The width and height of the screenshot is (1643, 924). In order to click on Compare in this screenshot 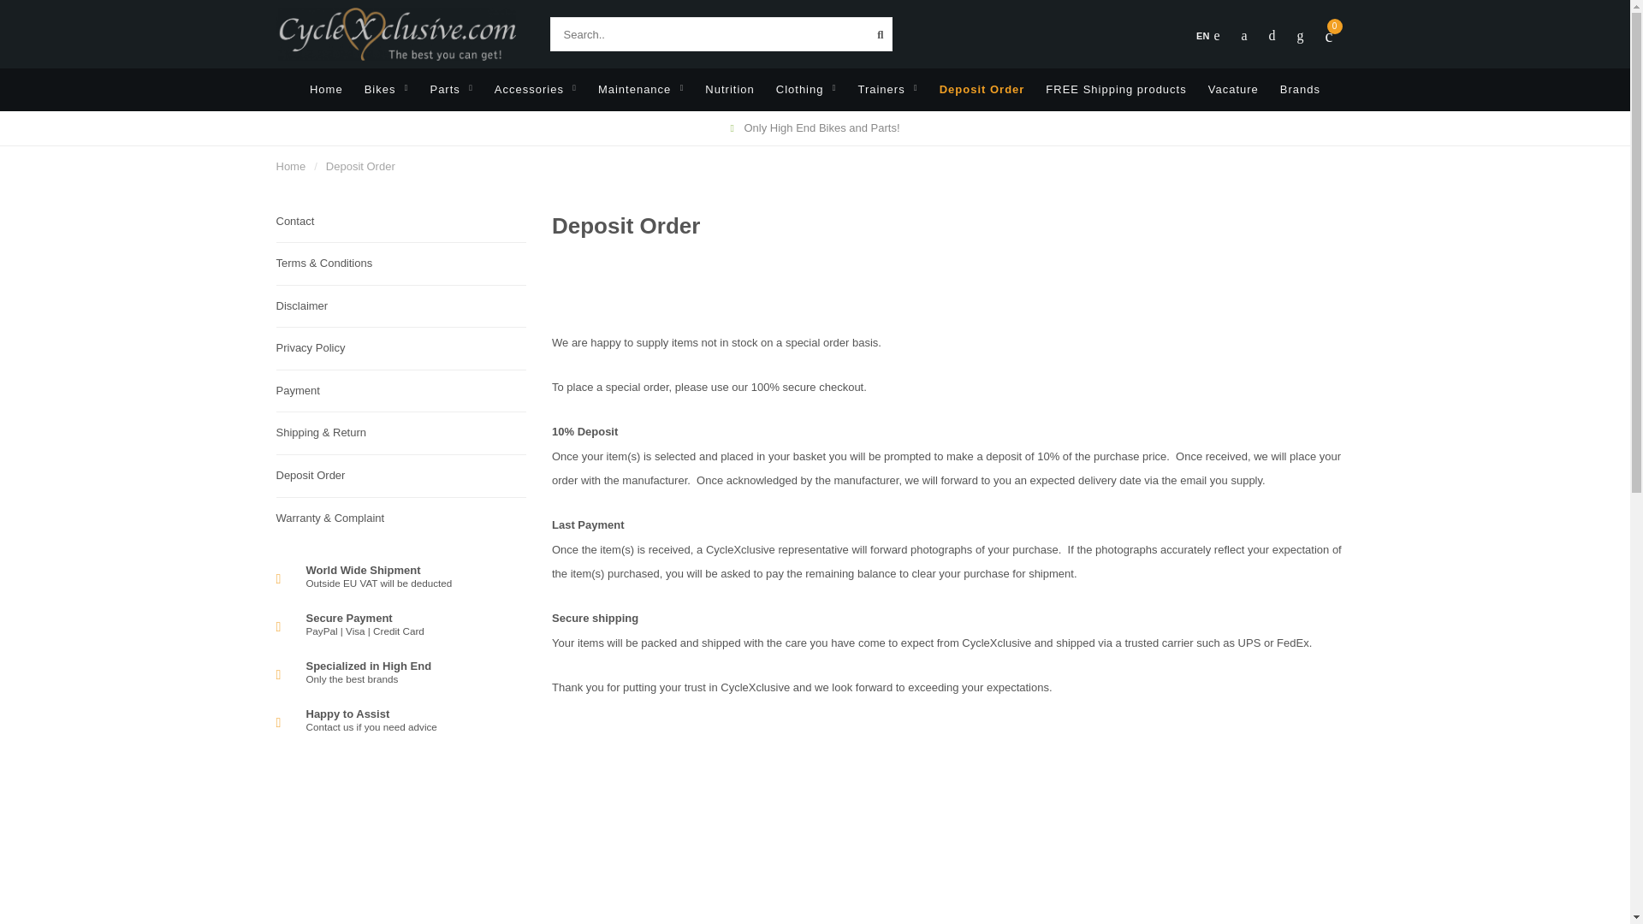, I will do `click(1301, 36)`.